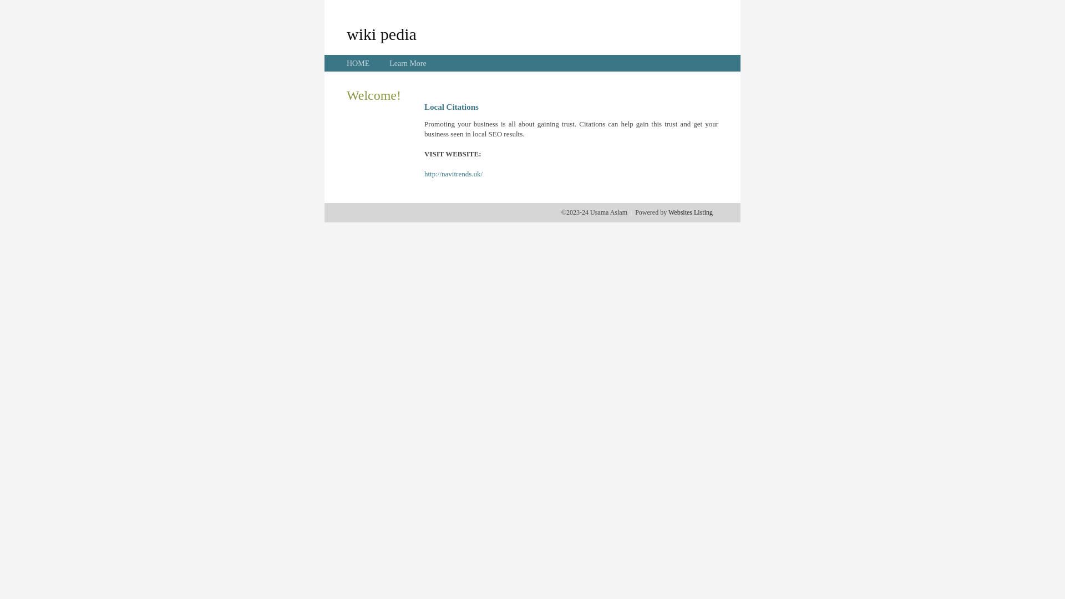 This screenshot has height=599, width=1065. Describe the element at coordinates (382, 34) in the screenshot. I see `wiki pedia` at that location.